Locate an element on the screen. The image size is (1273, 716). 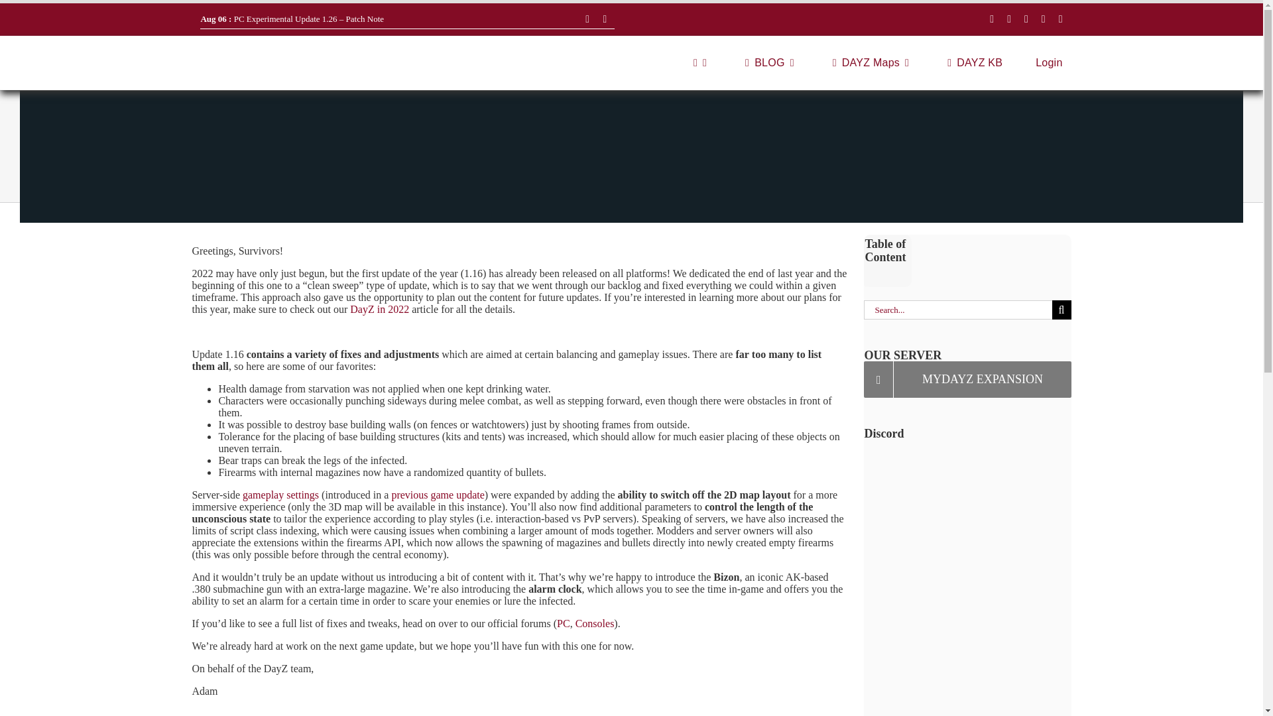
DAYZ Maps is located at coordinates (868, 63).